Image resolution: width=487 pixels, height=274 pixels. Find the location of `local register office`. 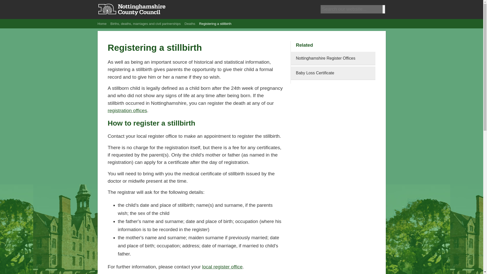

local register office is located at coordinates (222, 267).